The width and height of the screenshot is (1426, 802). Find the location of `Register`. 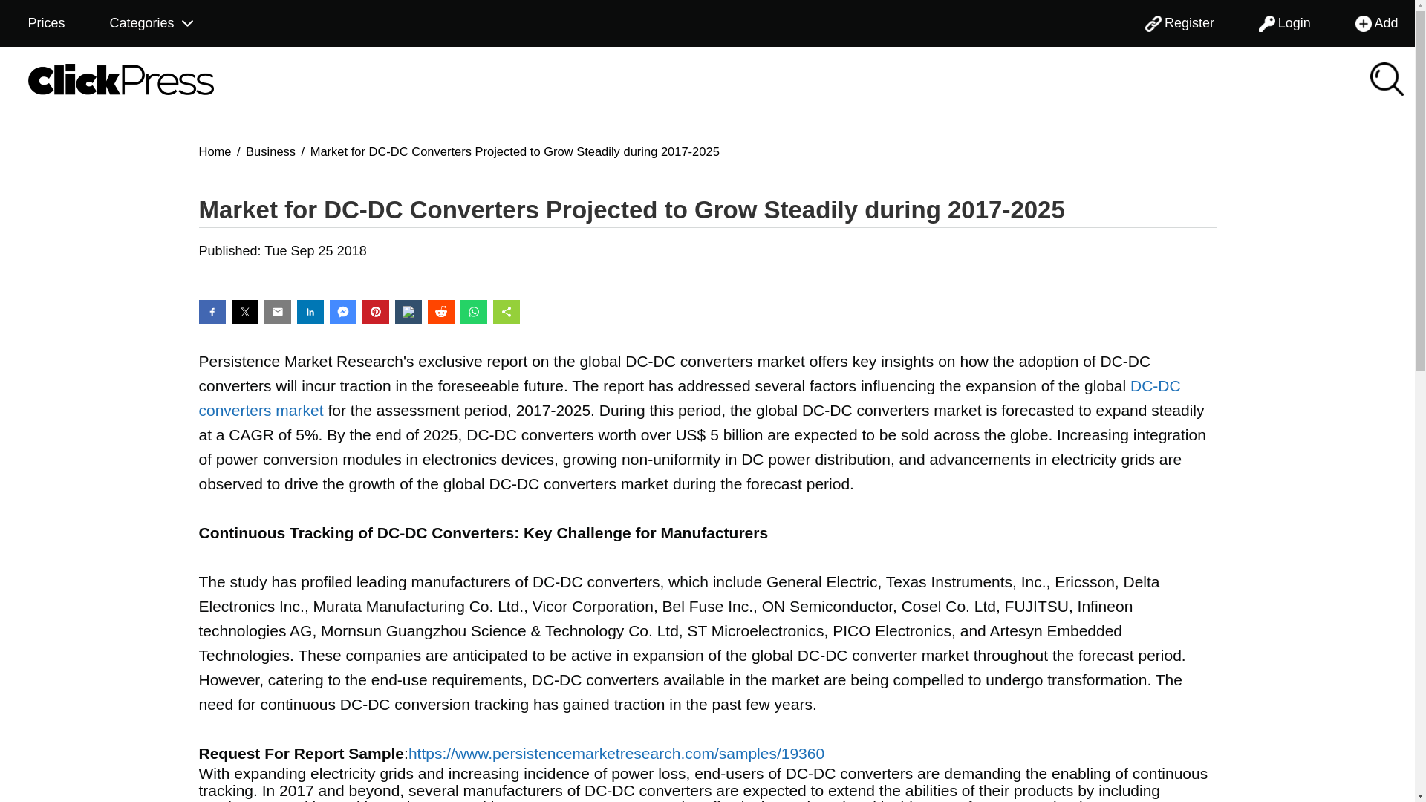

Register is located at coordinates (1179, 23).